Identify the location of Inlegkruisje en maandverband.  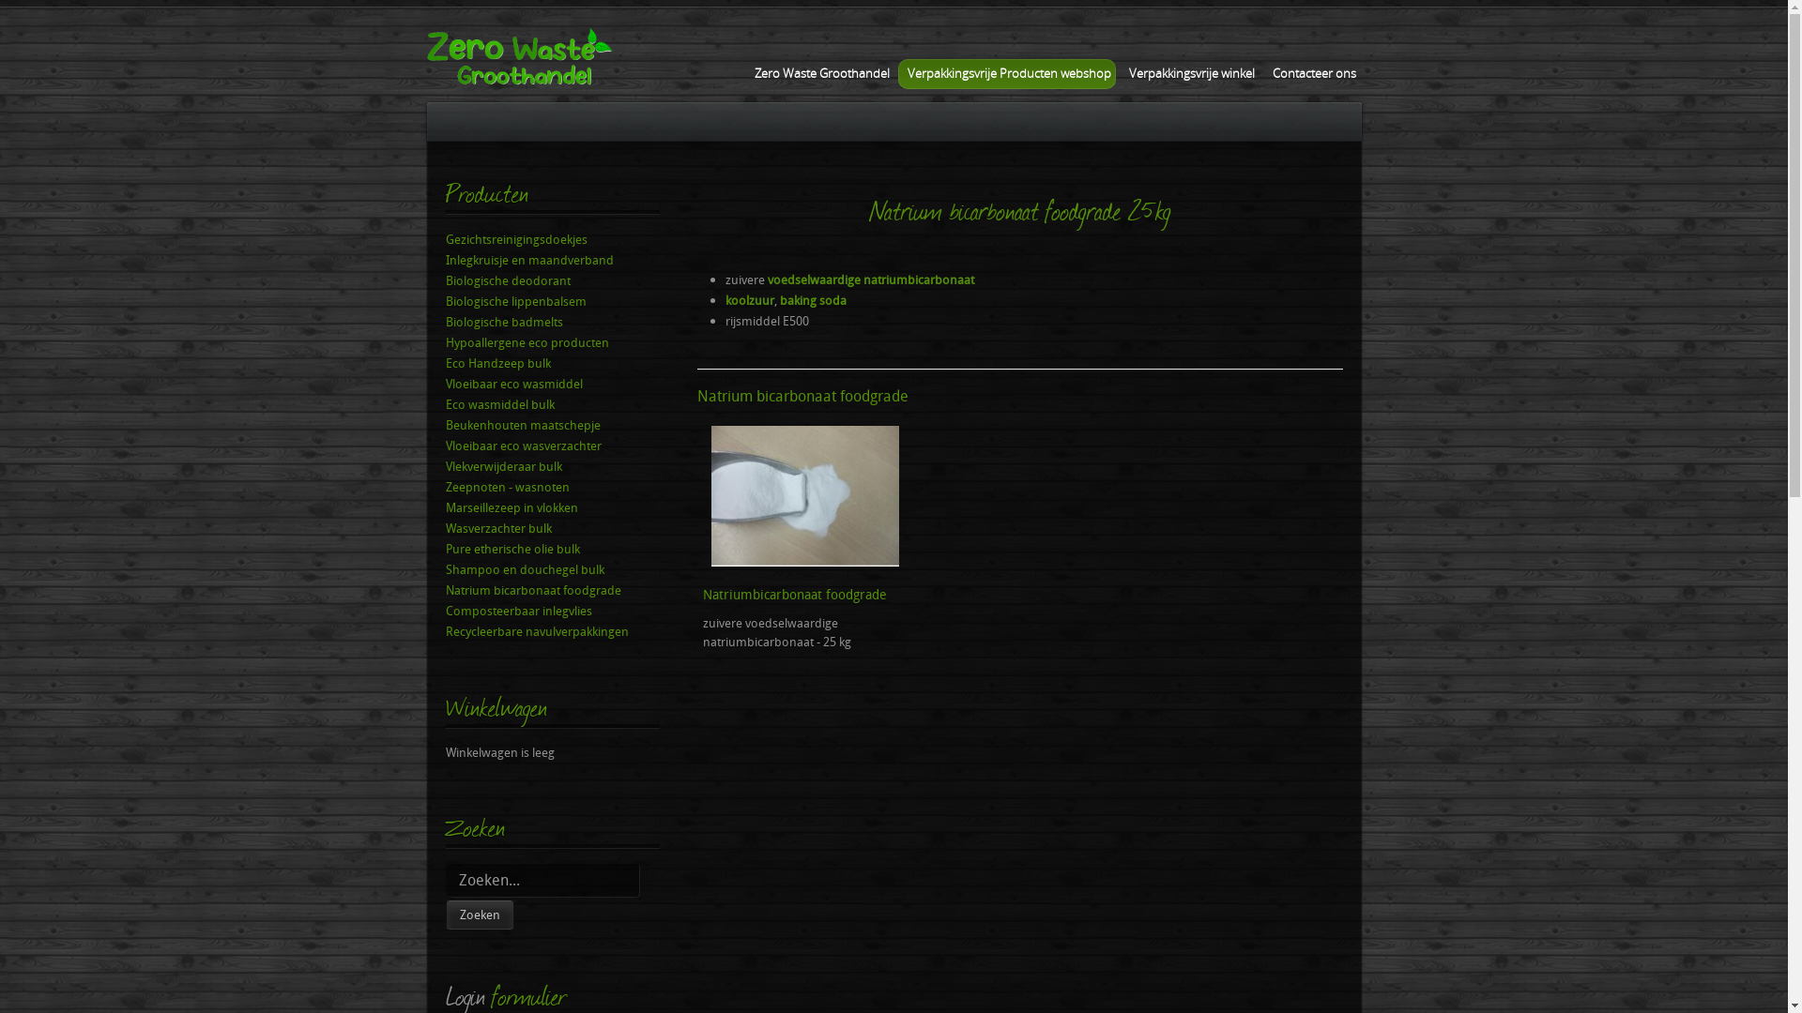
(552, 260).